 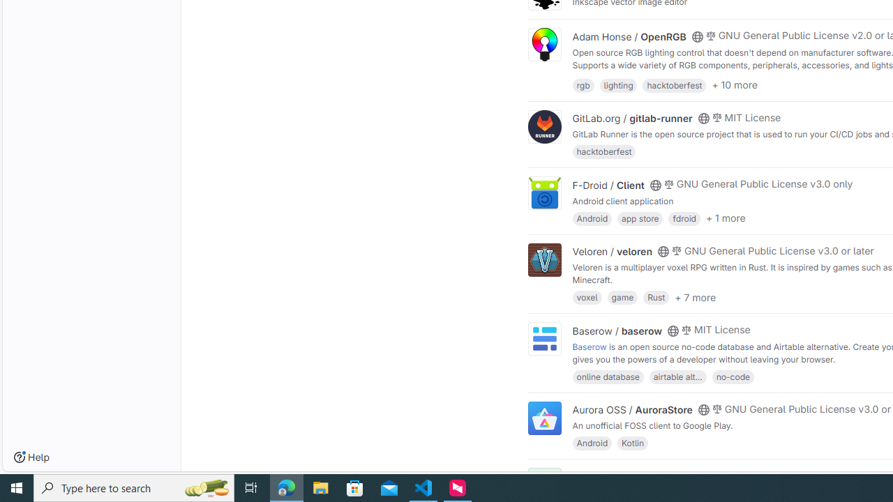 What do you see at coordinates (684, 218) in the screenshot?
I see `fdroid` at bounding box center [684, 218].